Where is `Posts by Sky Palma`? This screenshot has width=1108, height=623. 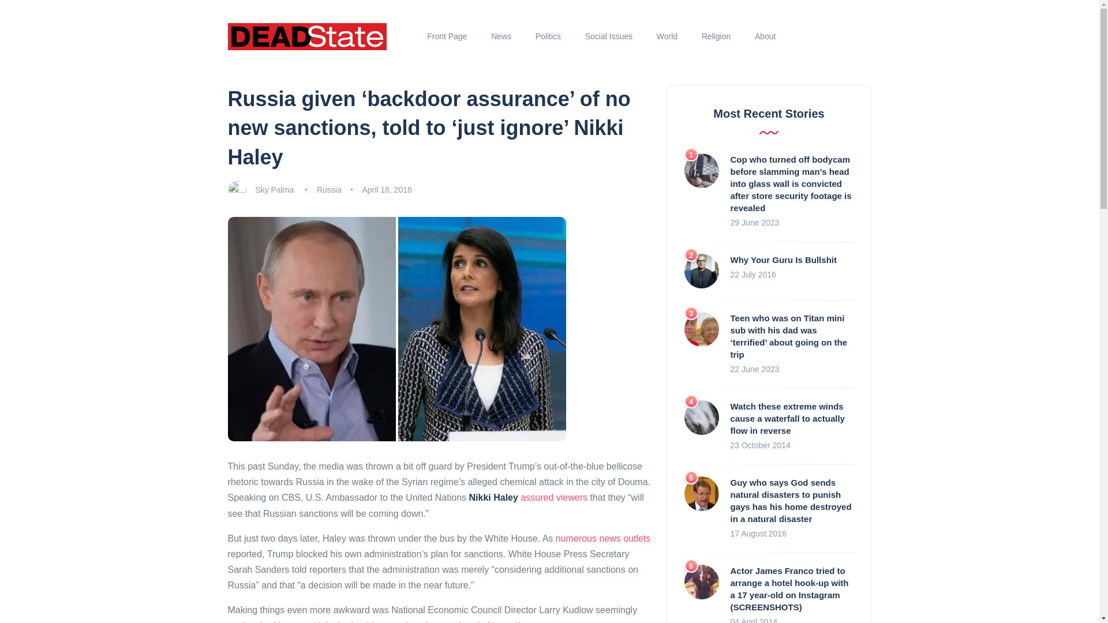
Posts by Sky Palma is located at coordinates (274, 189).